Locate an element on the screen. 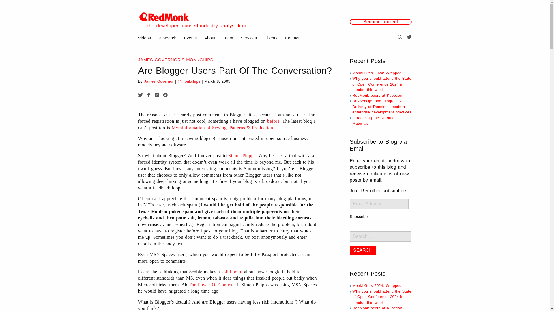 This screenshot has height=311, width=554. Simon Phipps is located at coordinates (242, 155).